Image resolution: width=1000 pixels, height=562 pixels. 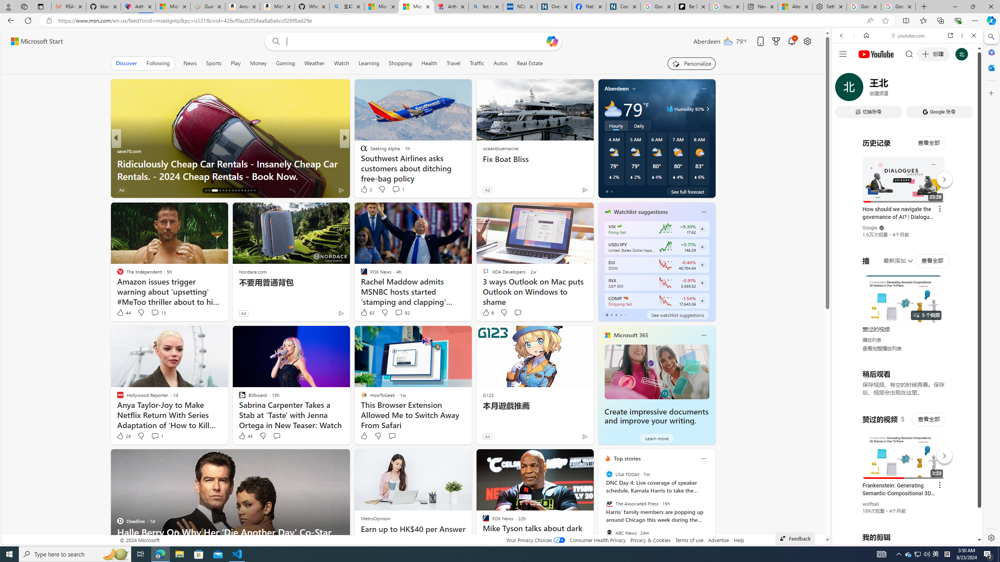 What do you see at coordinates (360, 151) in the screenshot?
I see `The Washington Post` at bounding box center [360, 151].